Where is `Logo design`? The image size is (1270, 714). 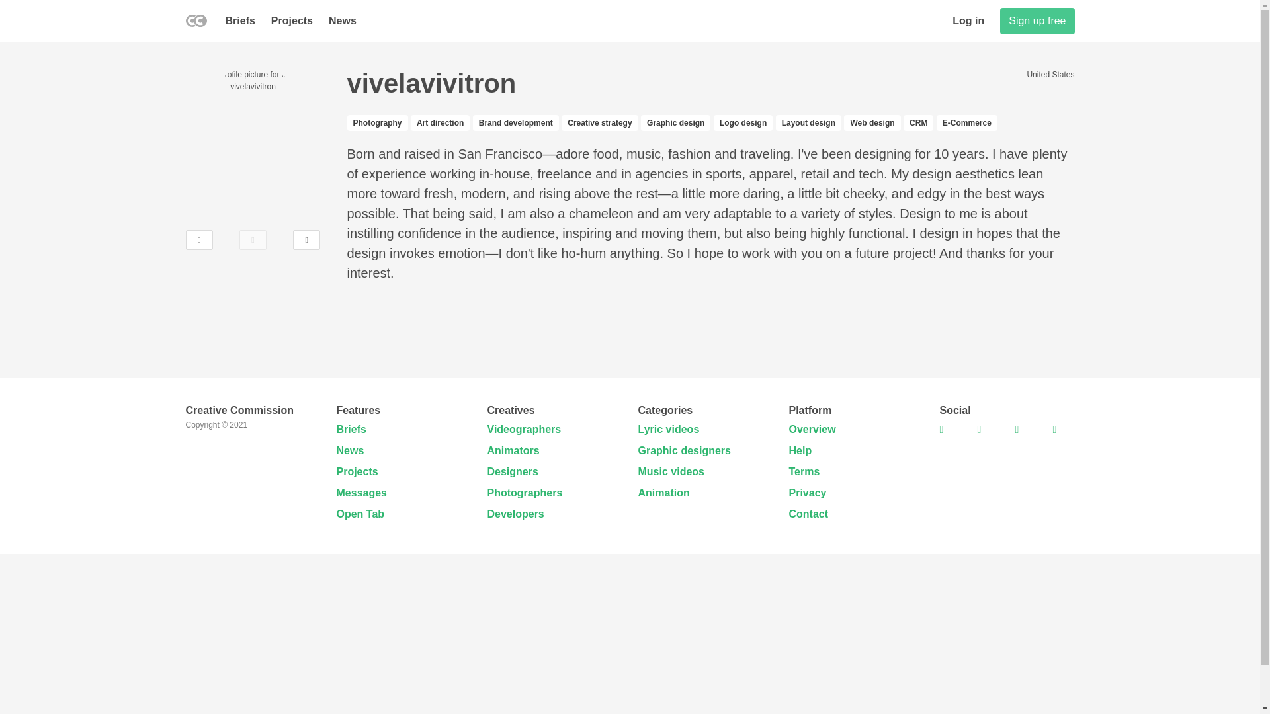 Logo design is located at coordinates (743, 123).